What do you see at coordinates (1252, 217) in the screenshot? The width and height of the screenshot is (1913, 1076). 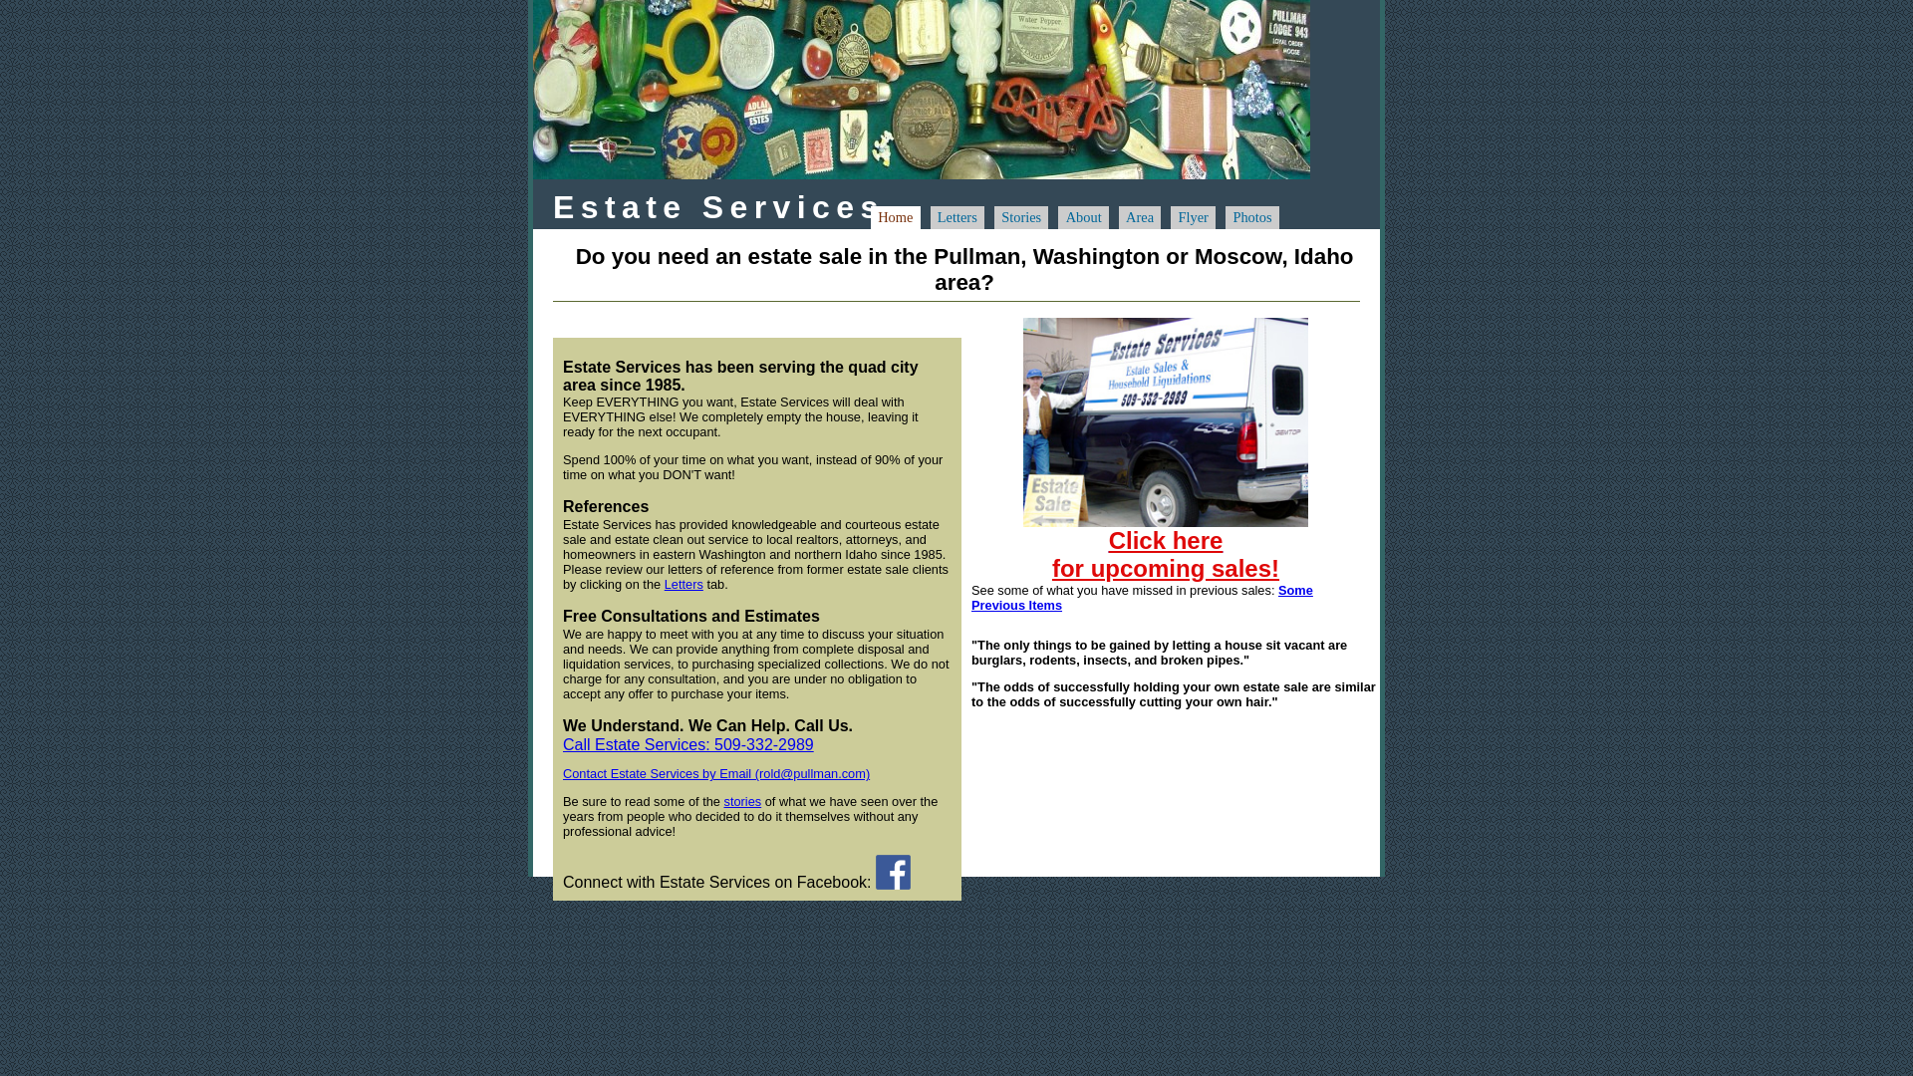 I see `Area` at bounding box center [1252, 217].